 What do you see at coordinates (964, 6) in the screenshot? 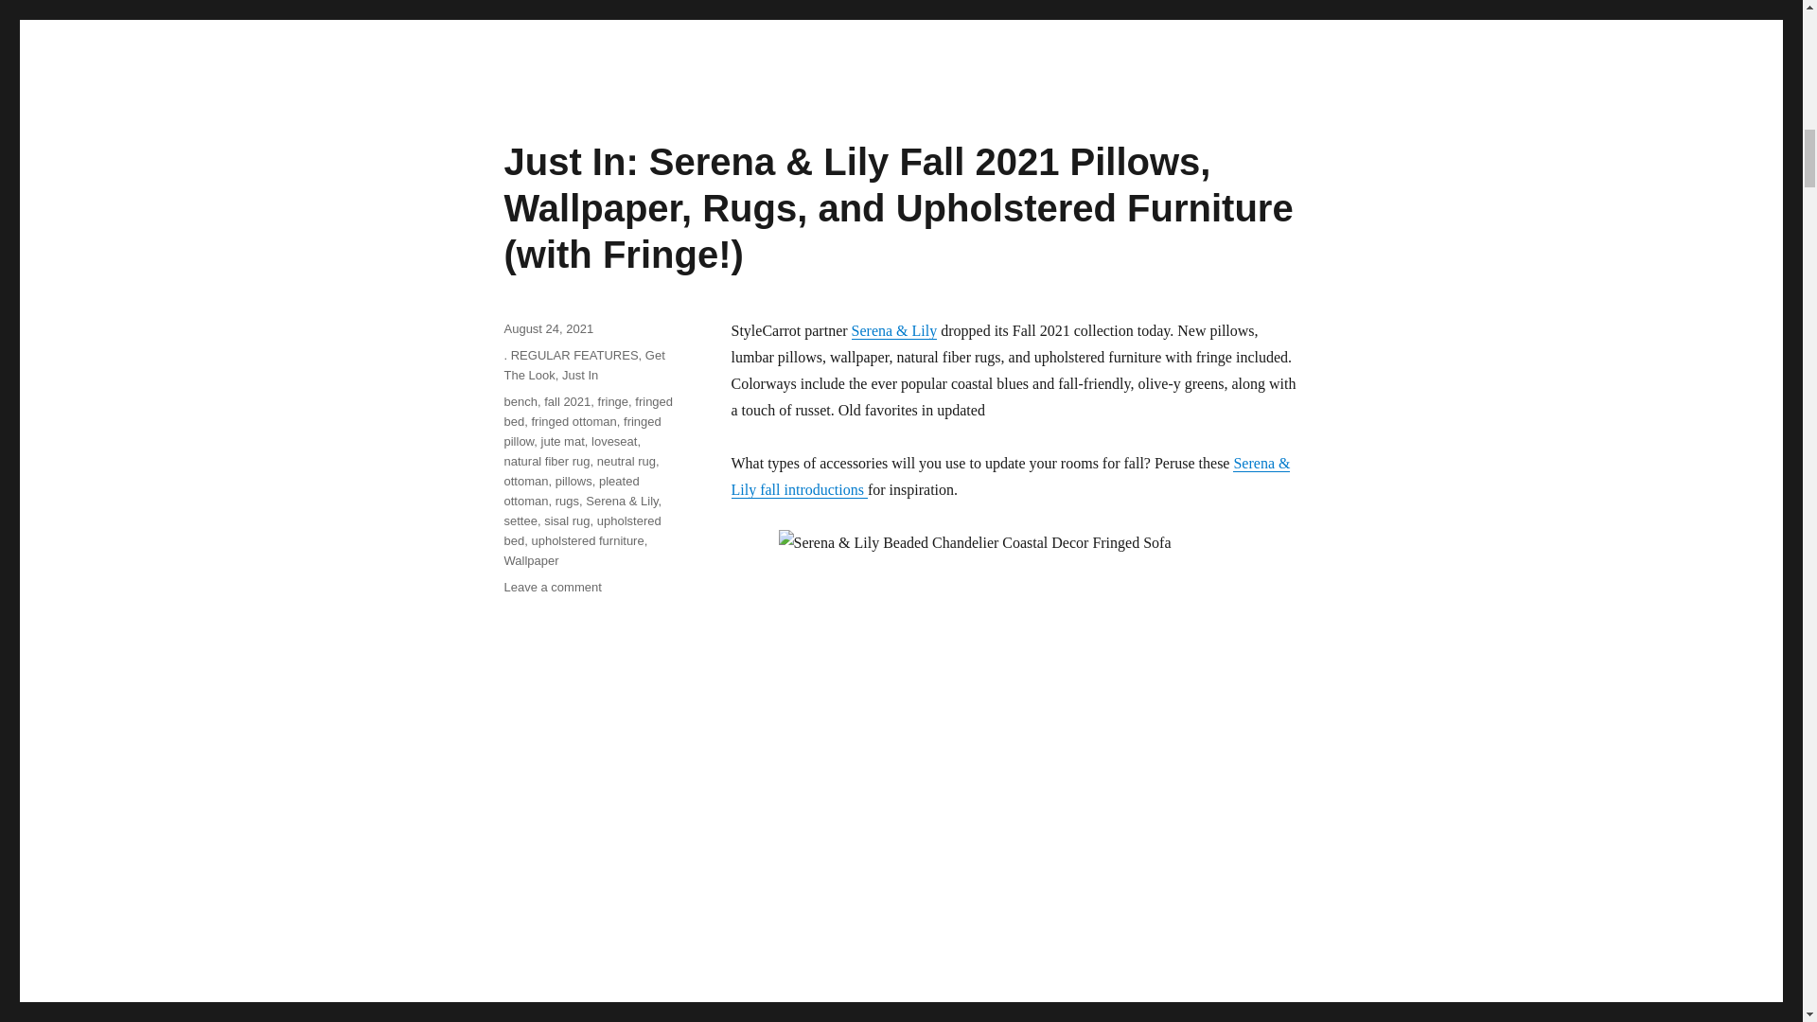
I see `Pinterest` at bounding box center [964, 6].